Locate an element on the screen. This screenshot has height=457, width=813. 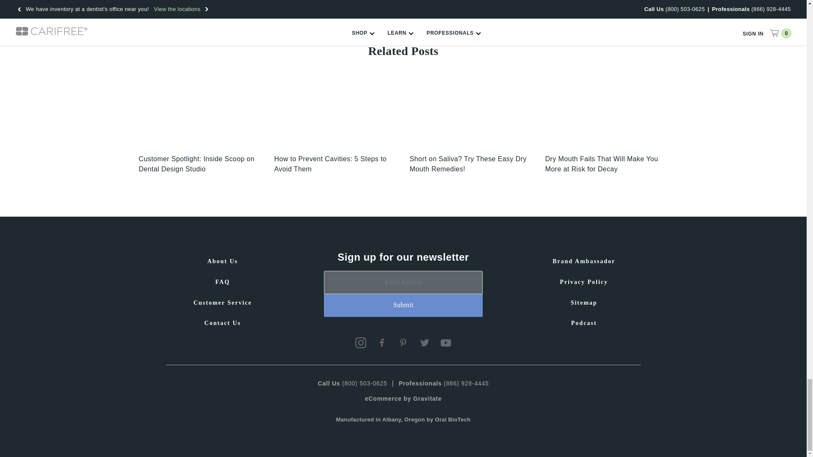
mom-and-daughter-brushing-their-teeth. is located at coordinates (336, 113).